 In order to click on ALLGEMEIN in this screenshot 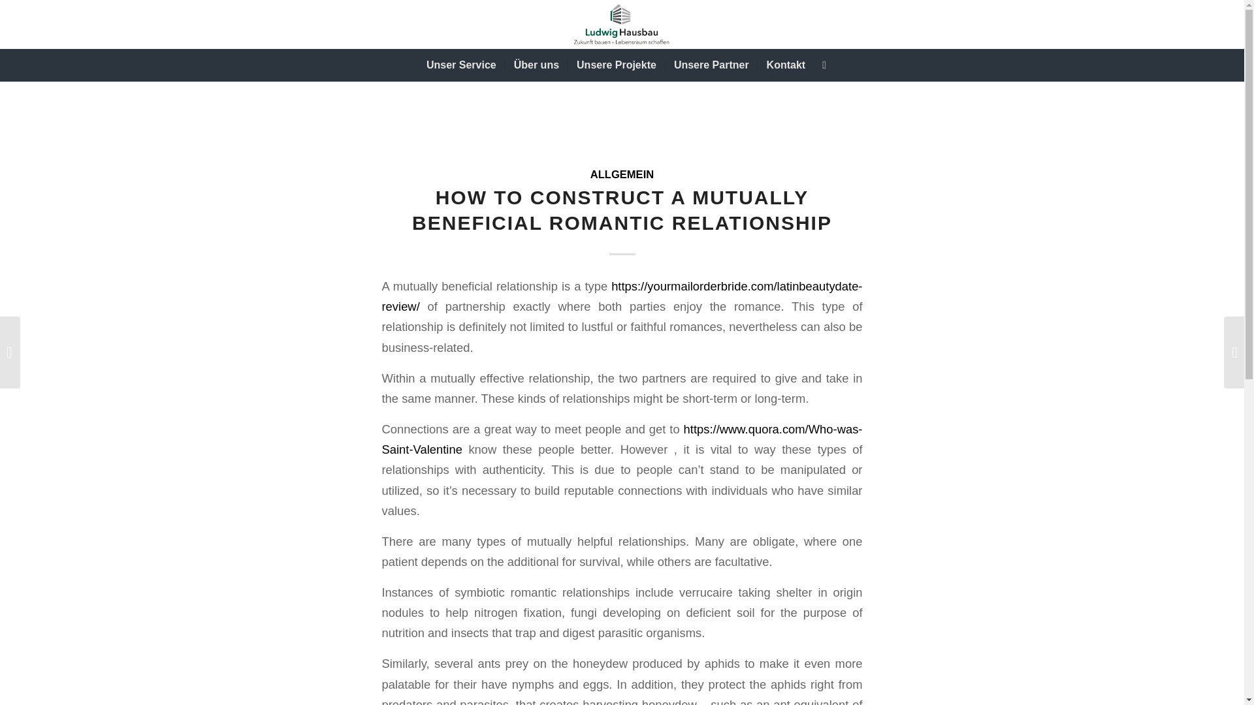, I will do `click(622, 174)`.